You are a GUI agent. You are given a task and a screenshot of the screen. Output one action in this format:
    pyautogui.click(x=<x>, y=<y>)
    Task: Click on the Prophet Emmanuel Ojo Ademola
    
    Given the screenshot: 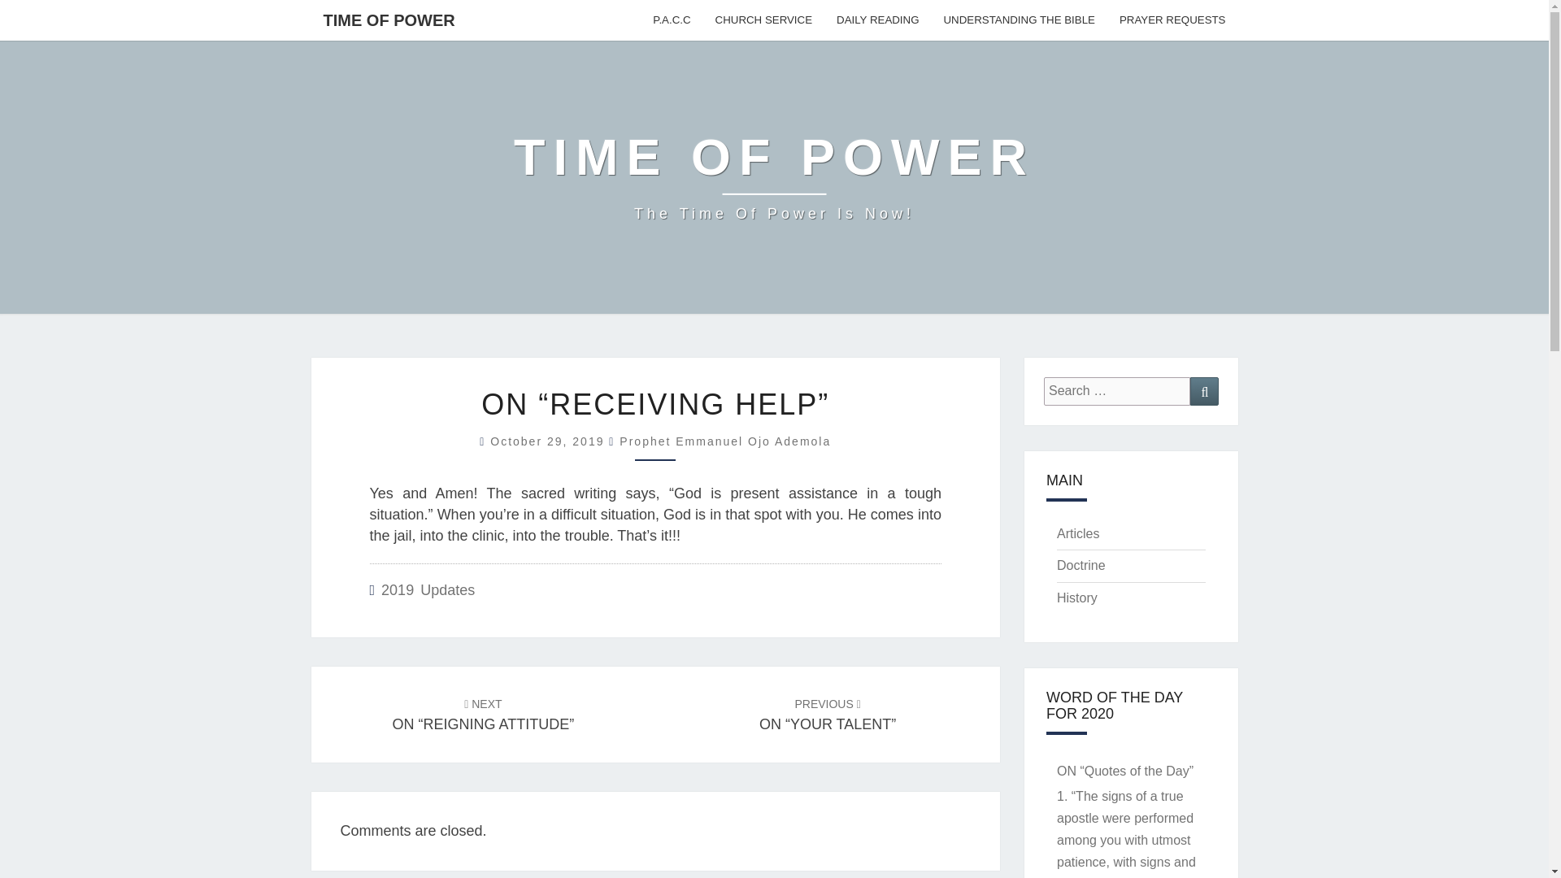 What is the action you would take?
    pyautogui.click(x=725, y=441)
    